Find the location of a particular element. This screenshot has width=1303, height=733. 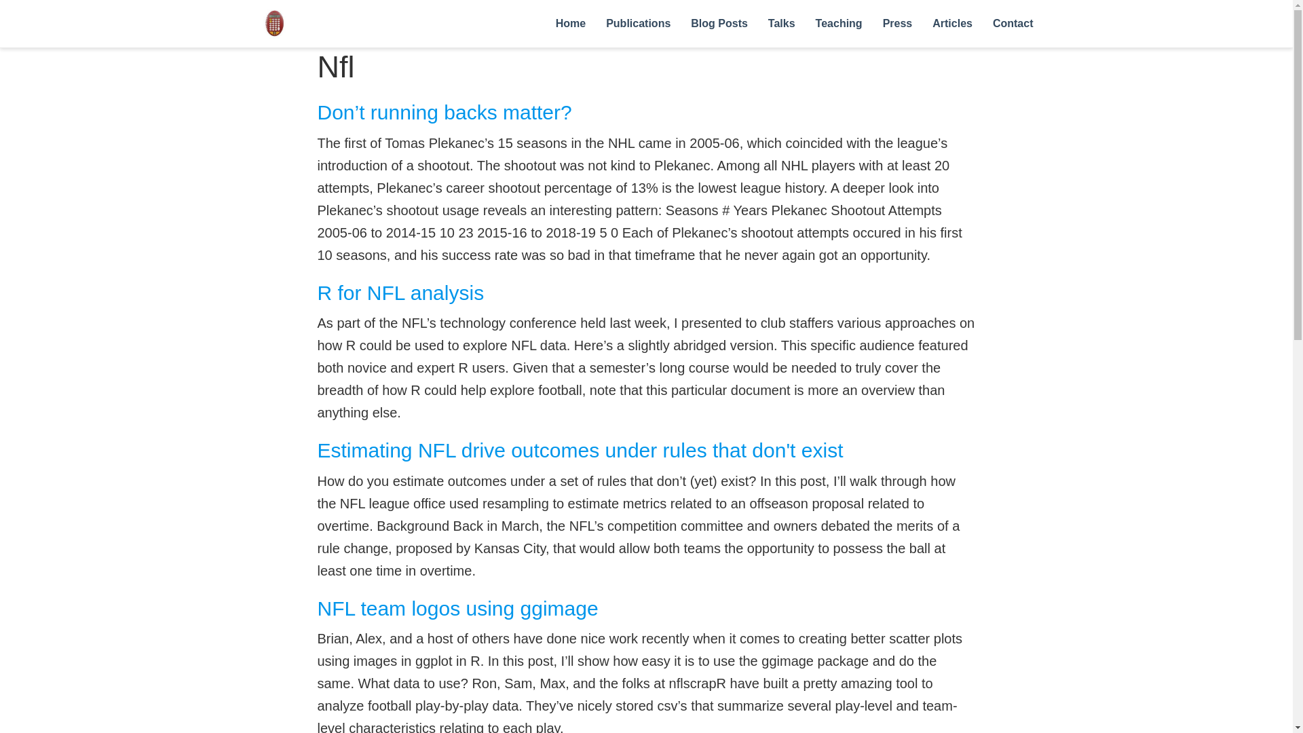

Press is located at coordinates (897, 24).